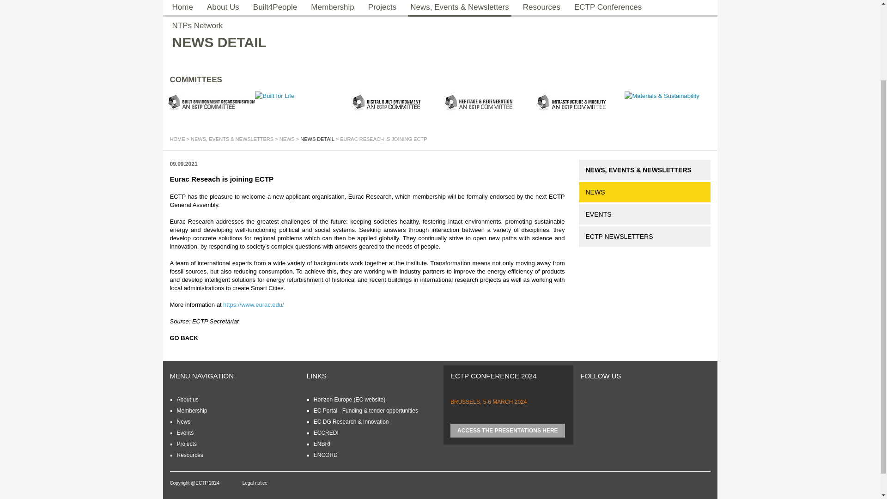 The height and width of the screenshot is (499, 887). What do you see at coordinates (286, 139) in the screenshot?
I see `News` at bounding box center [286, 139].